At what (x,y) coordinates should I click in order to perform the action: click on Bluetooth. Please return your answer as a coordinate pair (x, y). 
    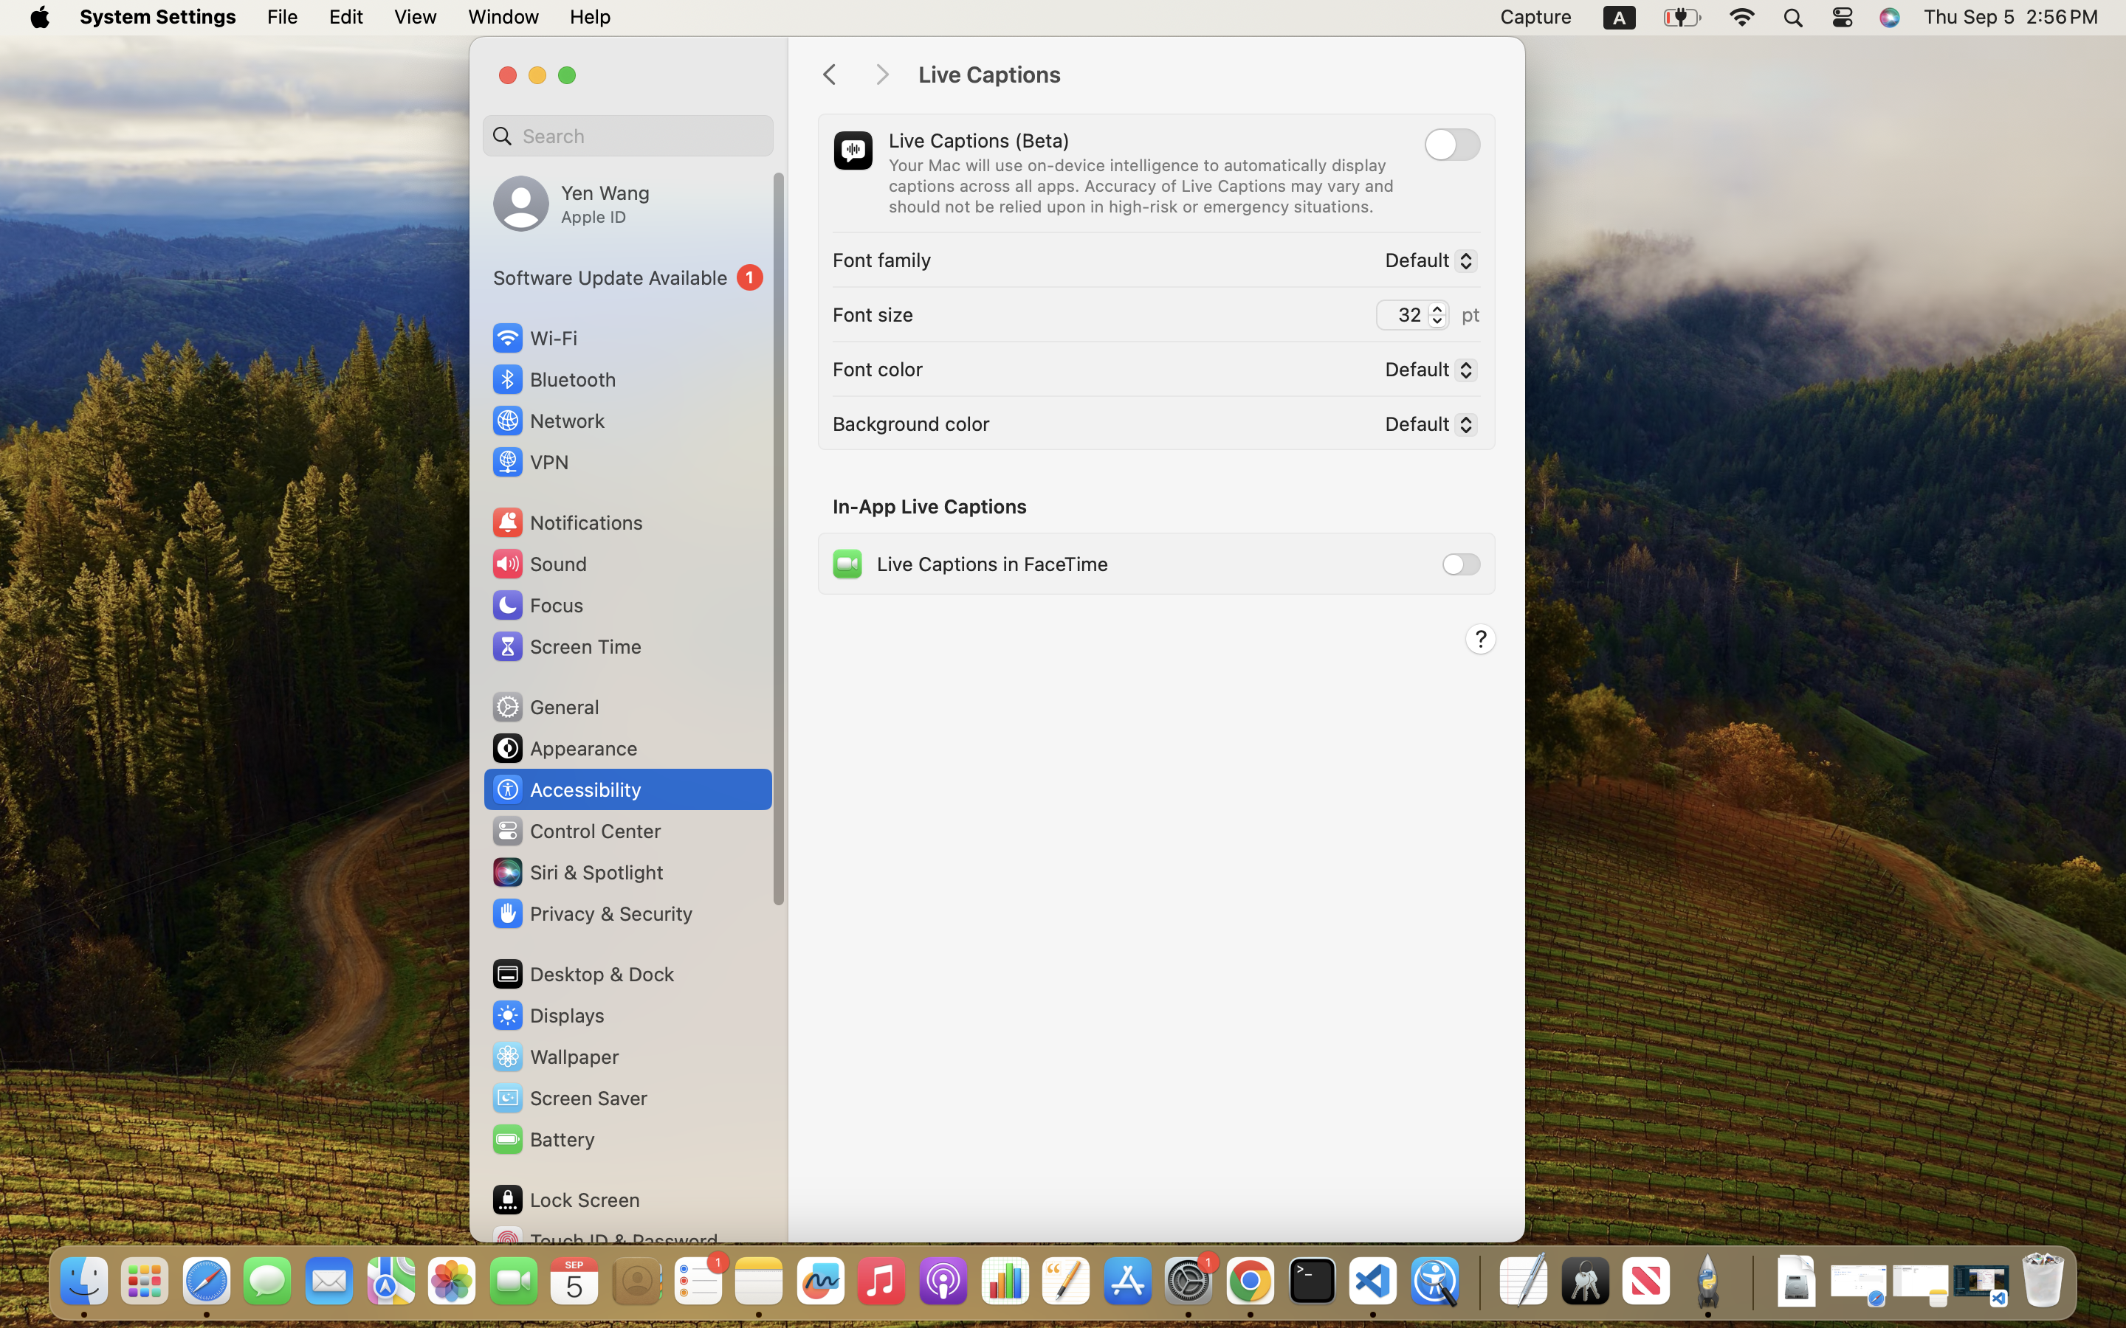
    Looking at the image, I should click on (554, 379).